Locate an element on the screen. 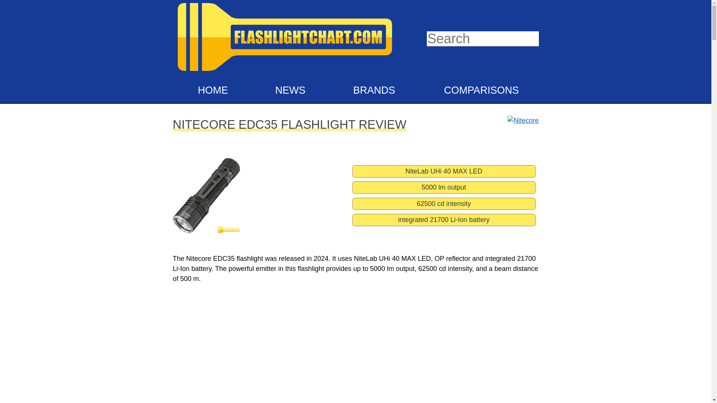 The width and height of the screenshot is (717, 403). Flashlight news is located at coordinates (289, 90).